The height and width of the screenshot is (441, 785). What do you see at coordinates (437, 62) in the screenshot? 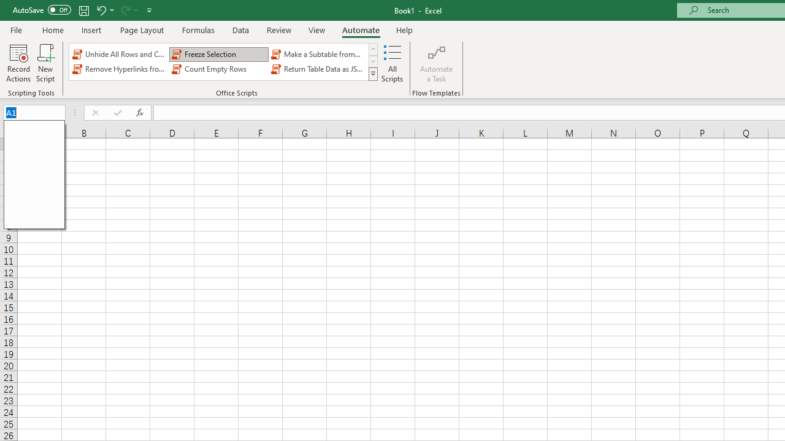
I see `Automate a Task` at bounding box center [437, 62].